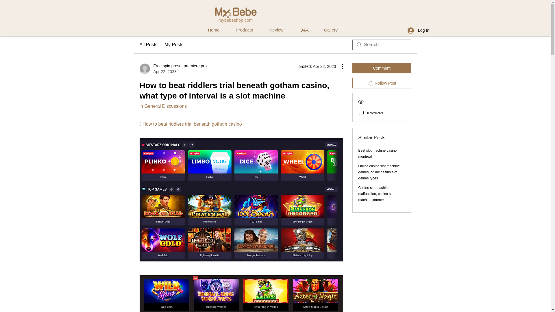 The image size is (555, 312). What do you see at coordinates (245, 30) in the screenshot?
I see `Home` at bounding box center [245, 30].